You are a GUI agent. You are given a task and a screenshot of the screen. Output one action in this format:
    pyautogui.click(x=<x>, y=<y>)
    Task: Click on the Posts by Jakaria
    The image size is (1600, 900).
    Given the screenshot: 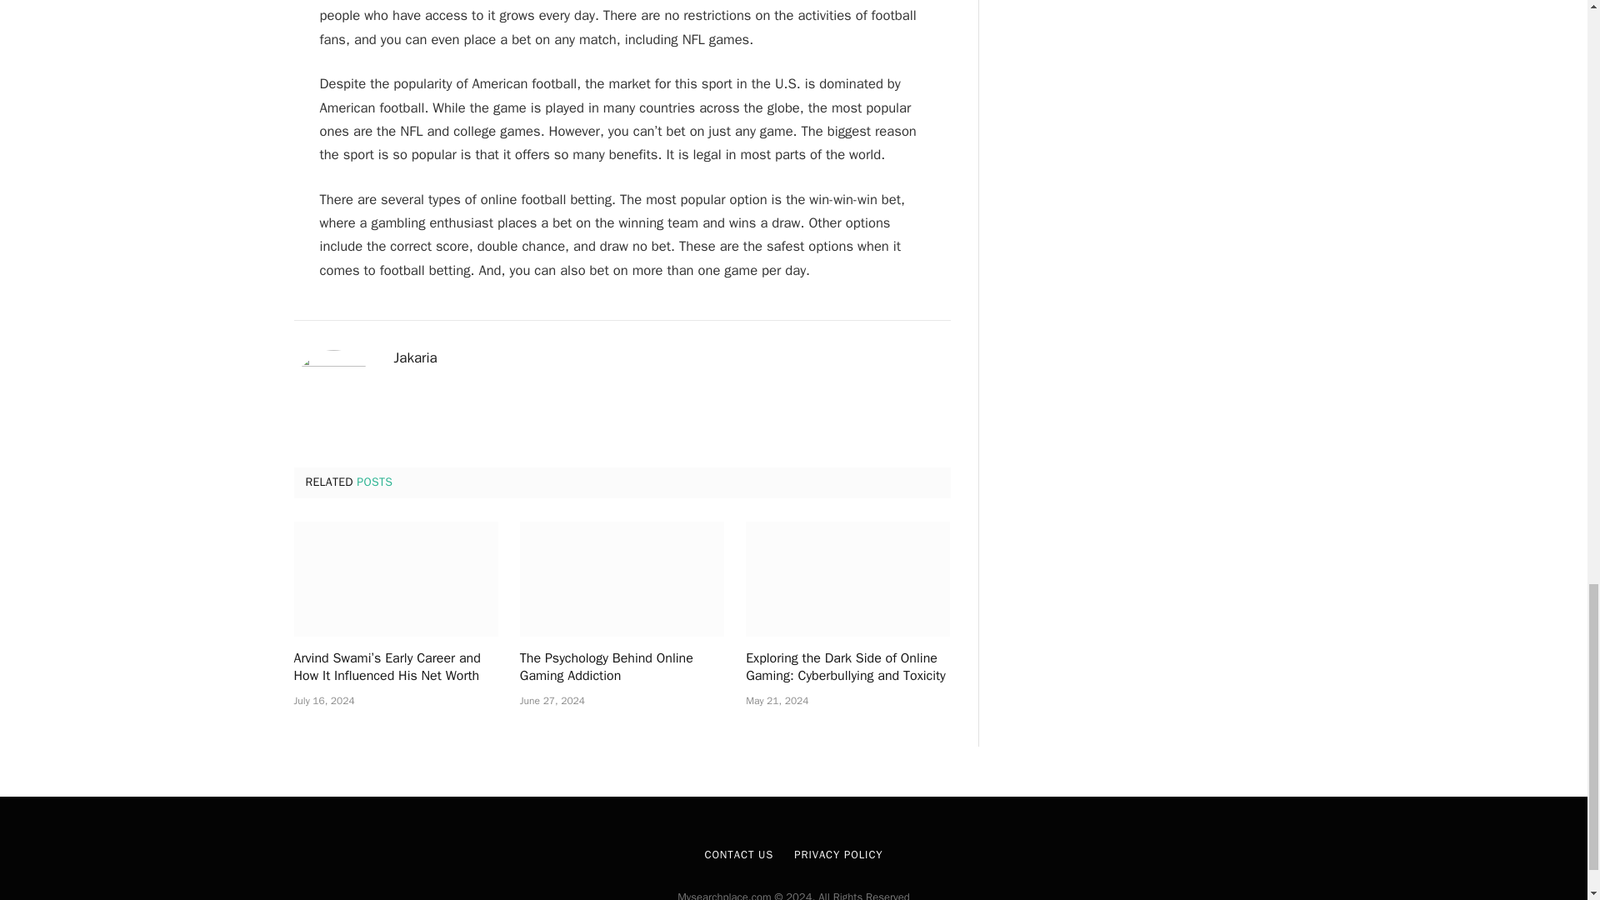 What is the action you would take?
    pyautogui.click(x=415, y=358)
    